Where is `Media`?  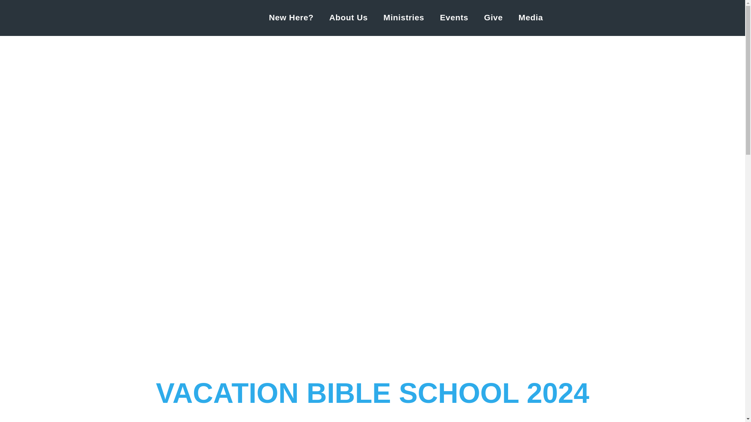
Media is located at coordinates (531, 18).